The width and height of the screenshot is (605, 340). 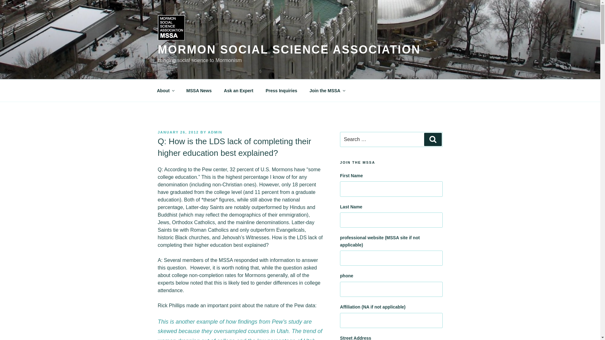 What do you see at coordinates (178, 132) in the screenshot?
I see `JANUARY 26, 2012` at bounding box center [178, 132].